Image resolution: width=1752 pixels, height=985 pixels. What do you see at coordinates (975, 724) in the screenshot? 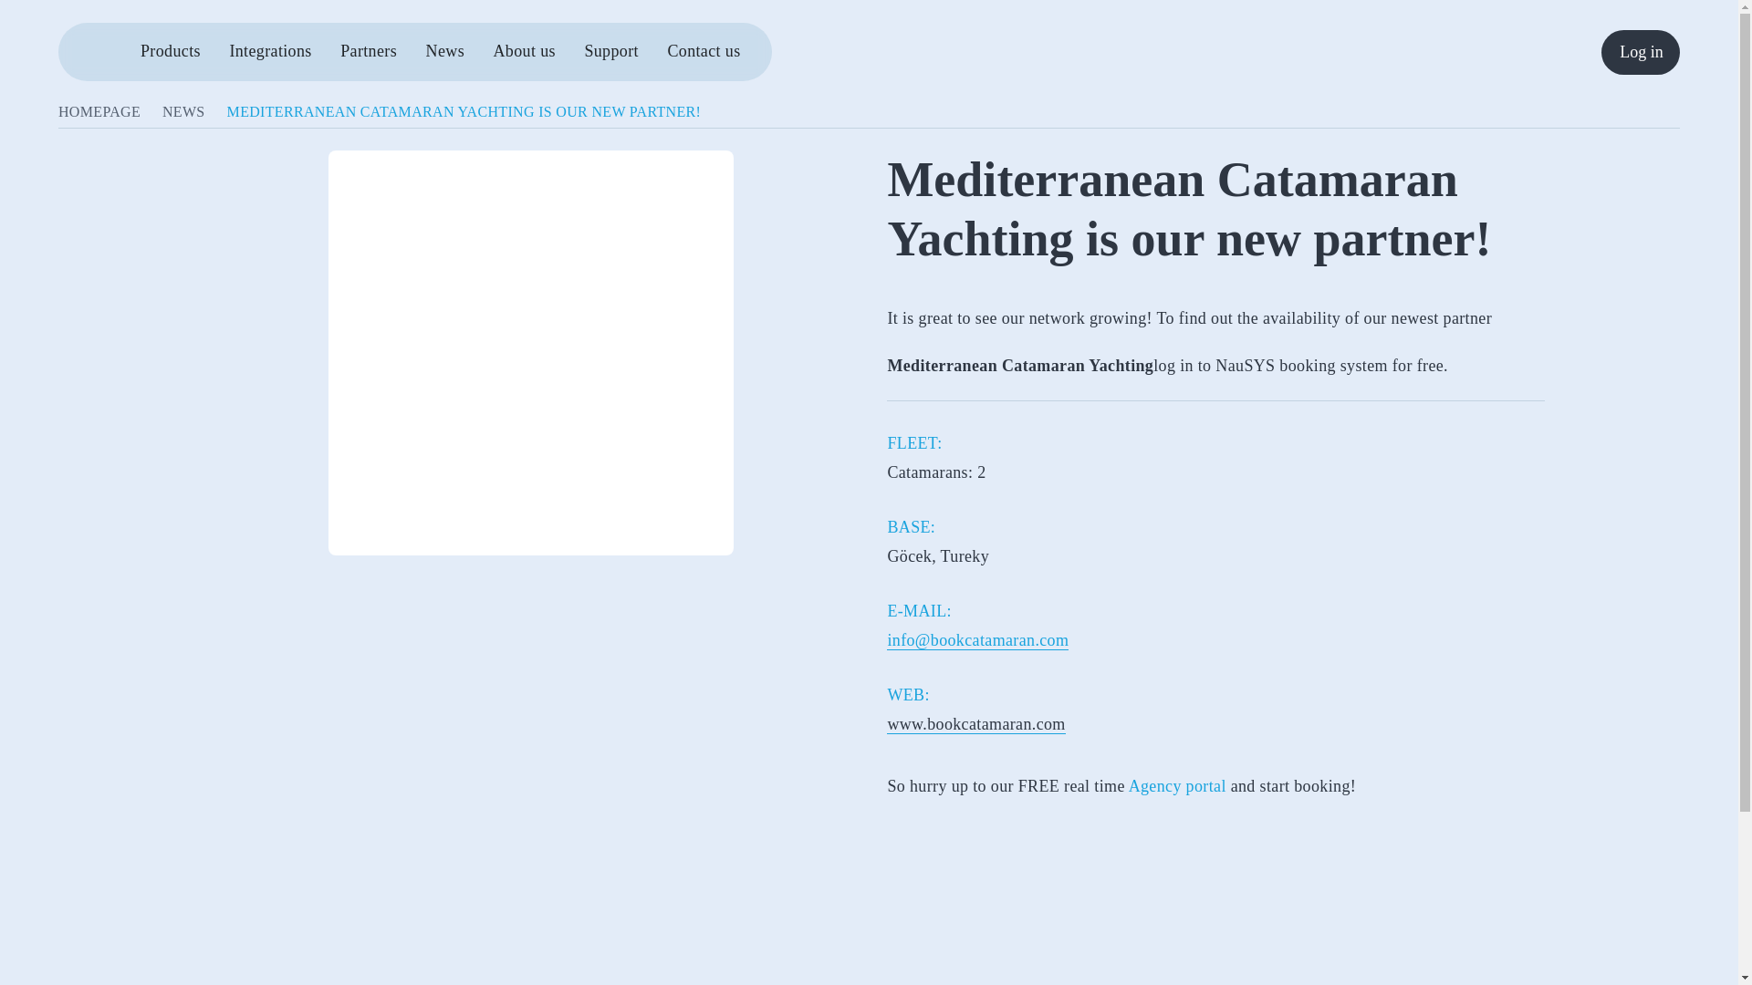
I see `www.bookcatamaran.com` at bounding box center [975, 724].